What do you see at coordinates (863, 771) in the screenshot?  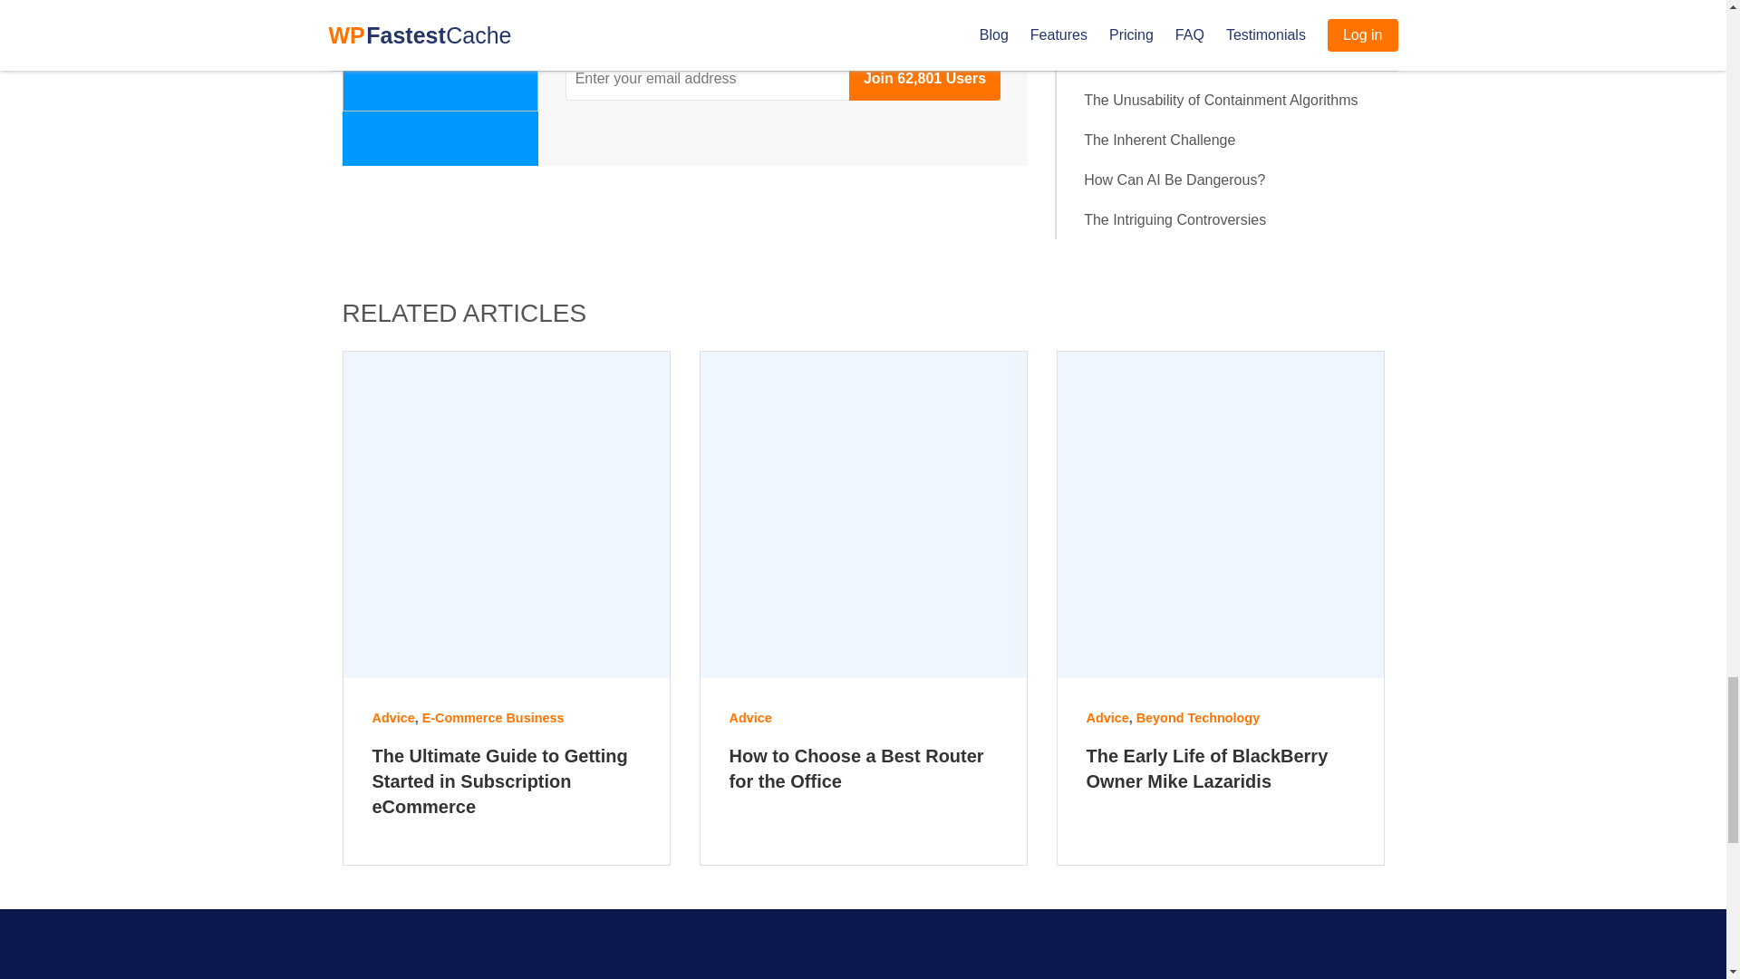 I see `How to Choose a Best Router for the Office` at bounding box center [863, 771].